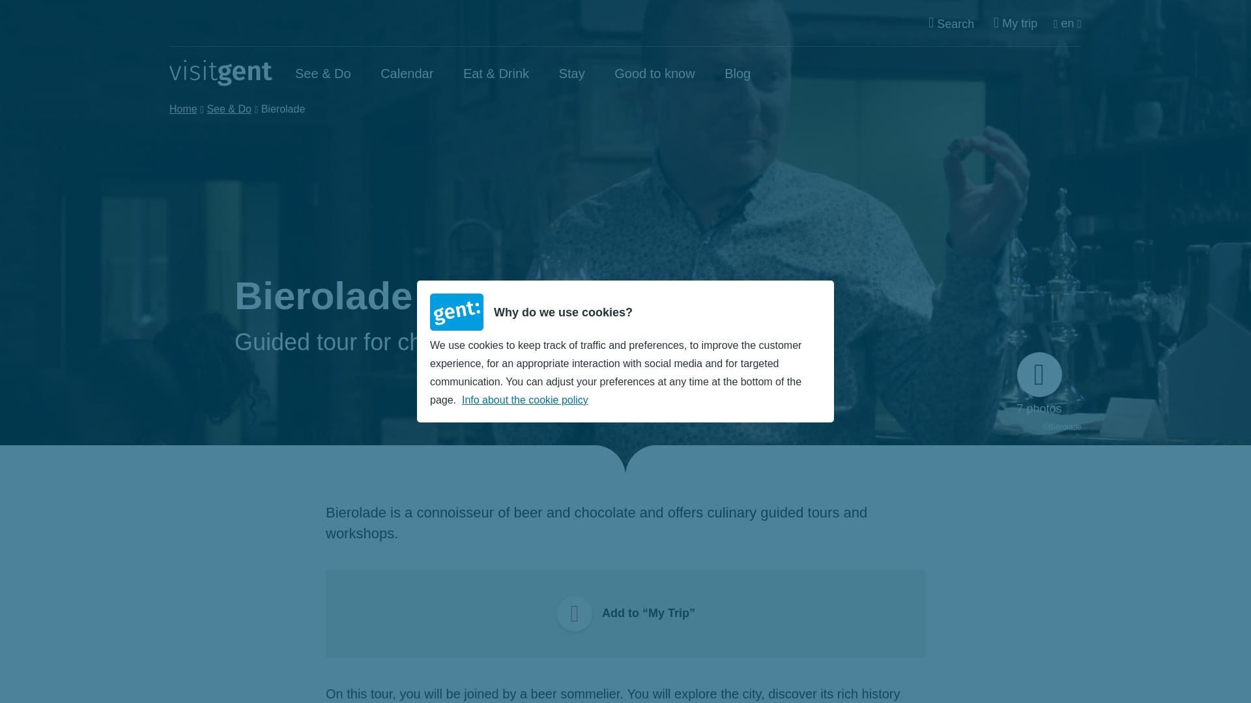  Describe the element at coordinates (572, 73) in the screenshot. I see `Stay` at that location.